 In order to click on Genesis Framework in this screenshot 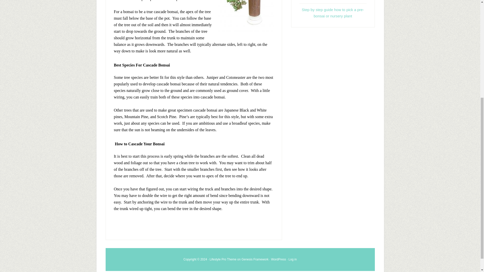, I will do `click(255, 259)`.